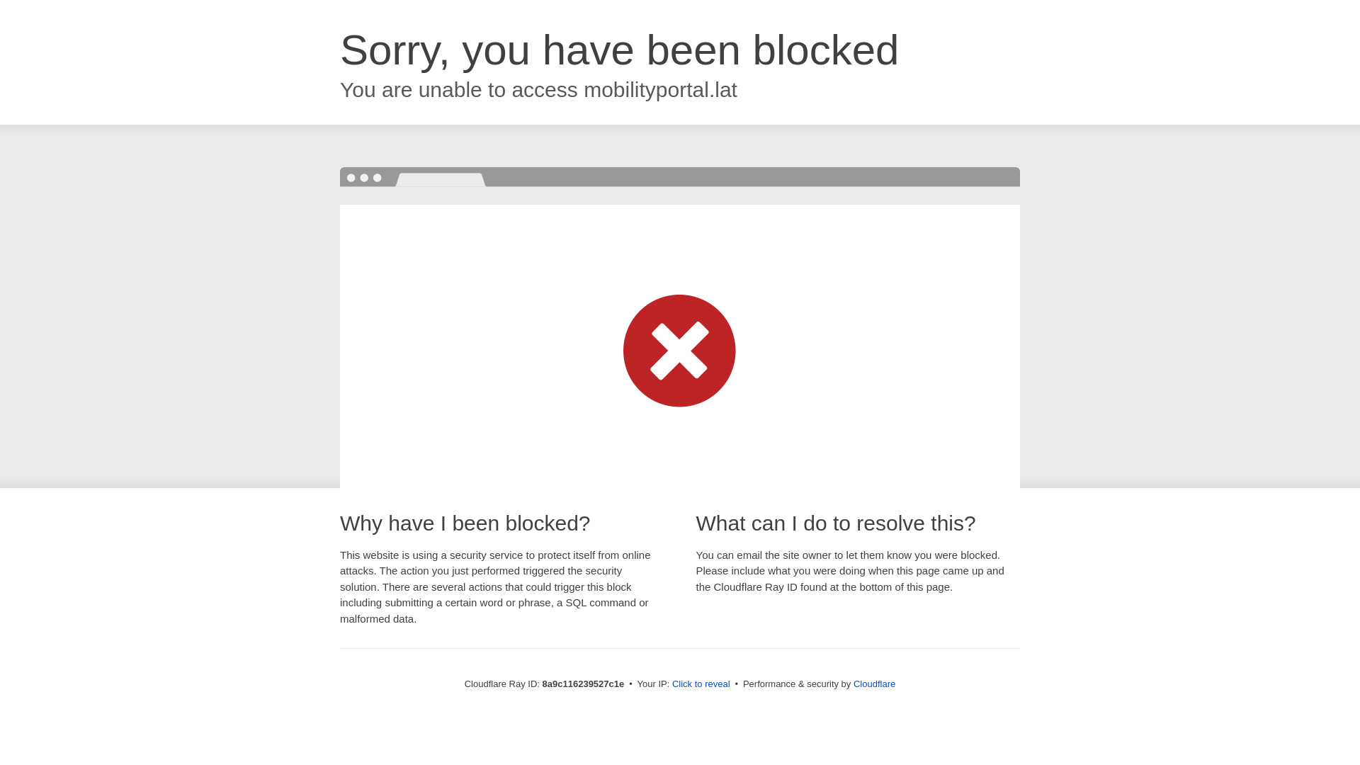 The image size is (1360, 765). What do you see at coordinates (701, 684) in the screenshot?
I see `Click to reveal` at bounding box center [701, 684].